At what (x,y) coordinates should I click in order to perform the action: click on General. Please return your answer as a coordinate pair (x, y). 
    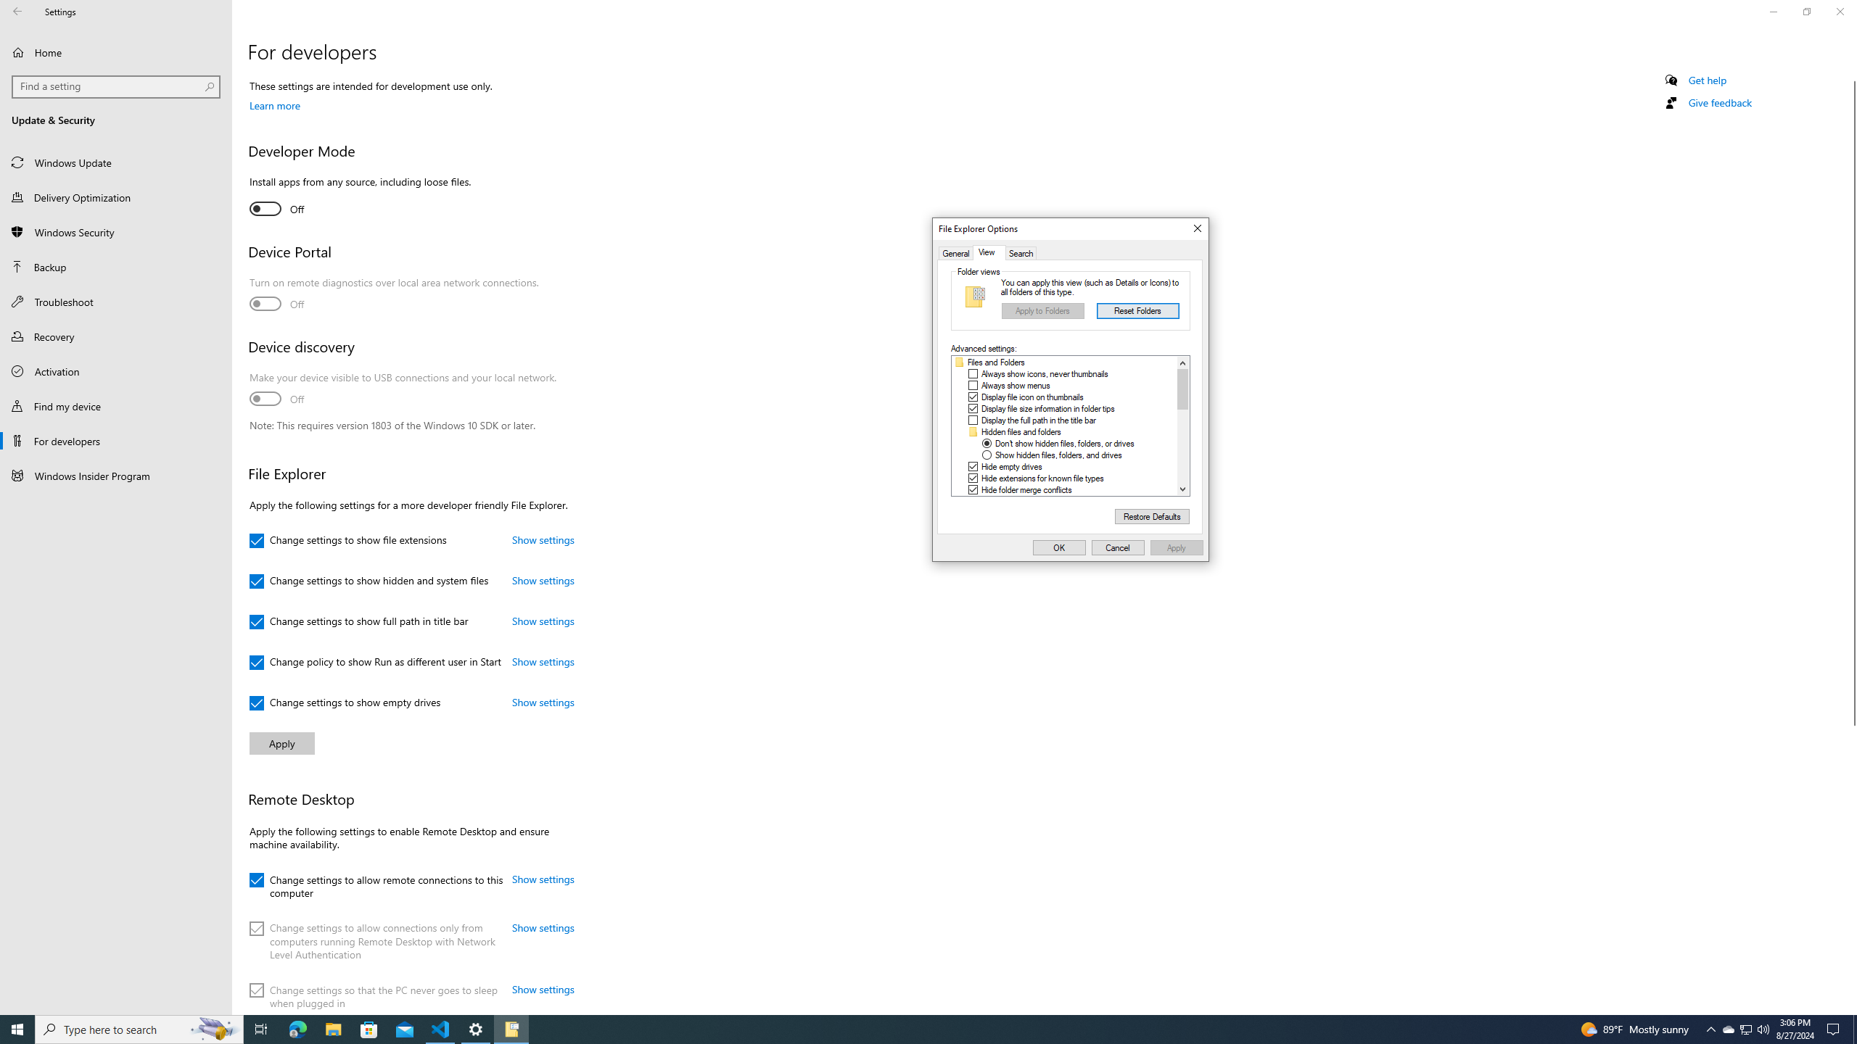
    Looking at the image, I should click on (956, 252).